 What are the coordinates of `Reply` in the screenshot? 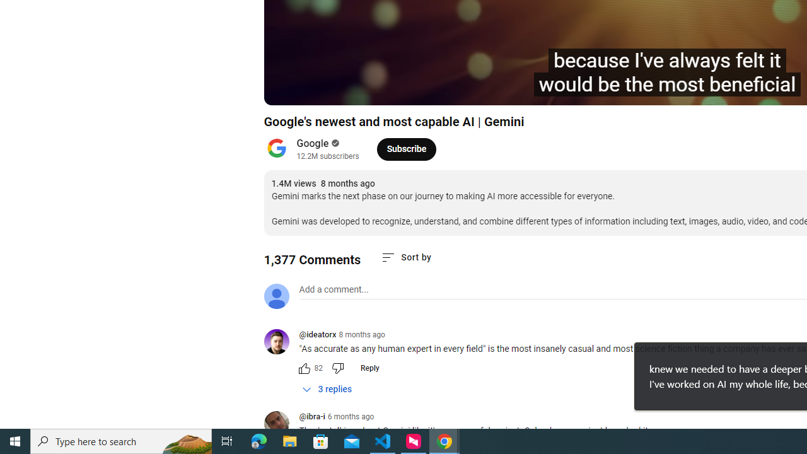 It's located at (369, 368).